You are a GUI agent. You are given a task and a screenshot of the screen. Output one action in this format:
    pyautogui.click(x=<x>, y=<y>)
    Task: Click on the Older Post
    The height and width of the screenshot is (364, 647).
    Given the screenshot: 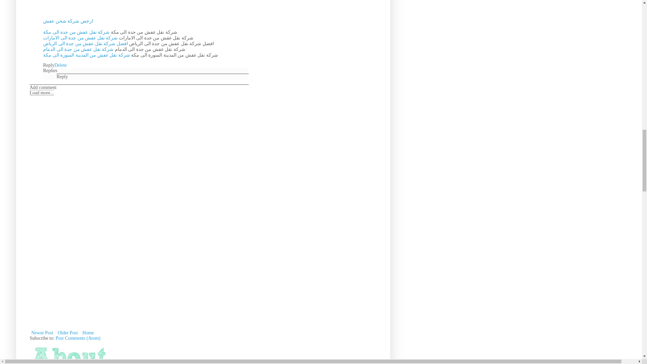 What is the action you would take?
    pyautogui.click(x=67, y=333)
    